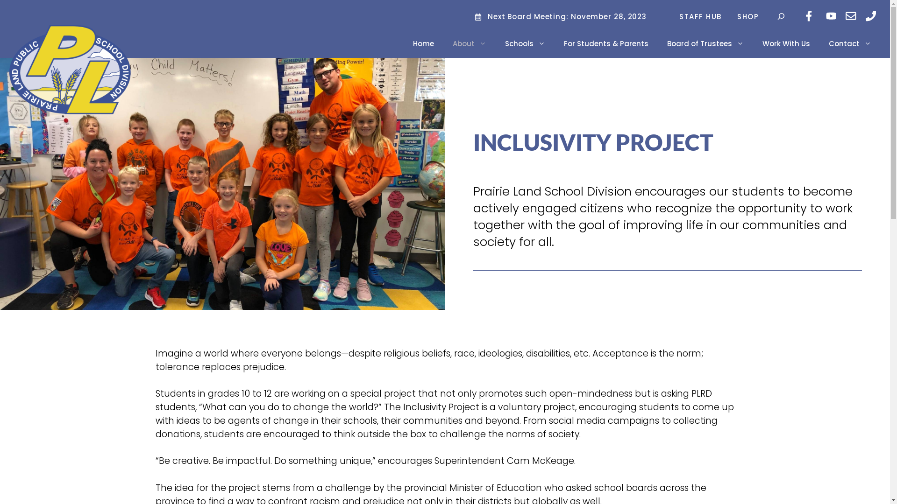 This screenshot has height=504, width=897. What do you see at coordinates (786, 44) in the screenshot?
I see `Work With Us` at bounding box center [786, 44].